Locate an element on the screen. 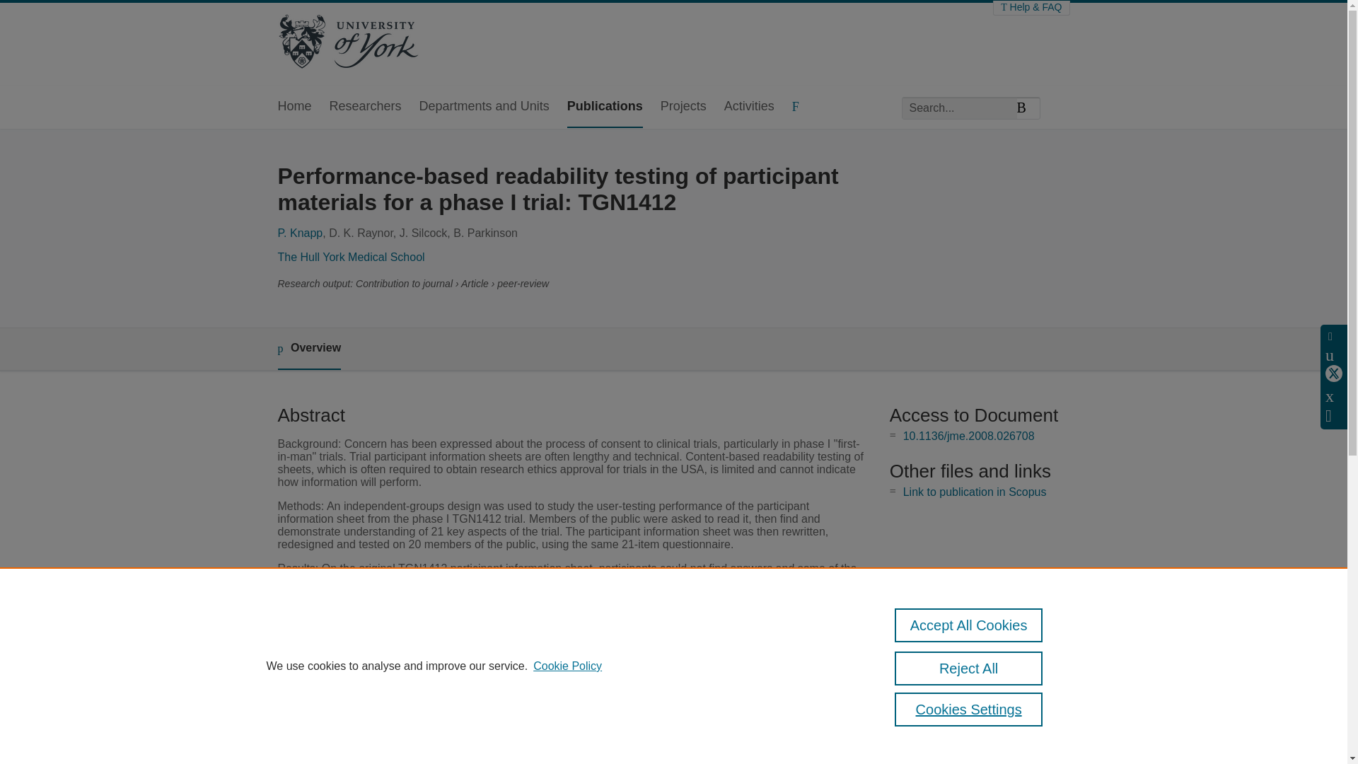 The image size is (1358, 764). Journal of Medical Ethics is located at coordinates (538, 753).